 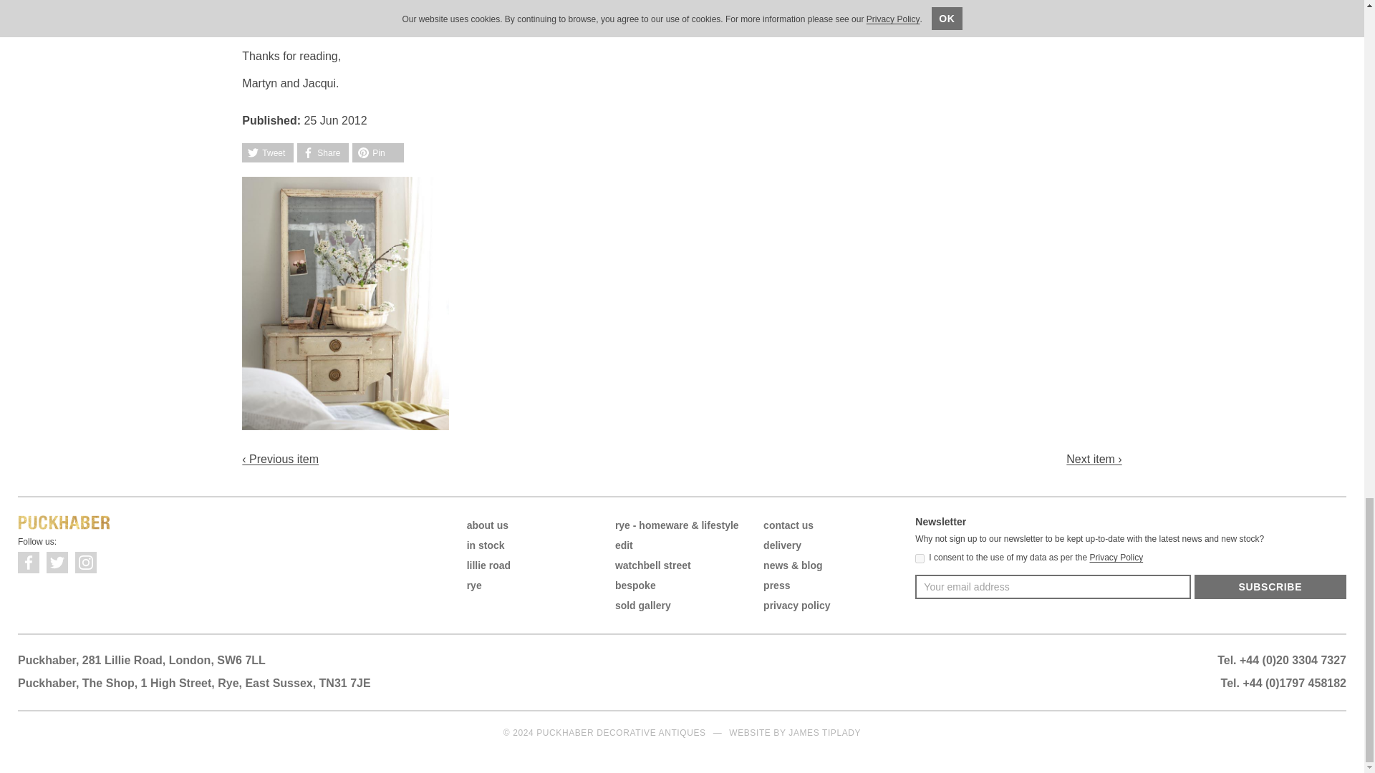 I want to click on Puckhaber Decorative Antiques, so click(x=64, y=522).